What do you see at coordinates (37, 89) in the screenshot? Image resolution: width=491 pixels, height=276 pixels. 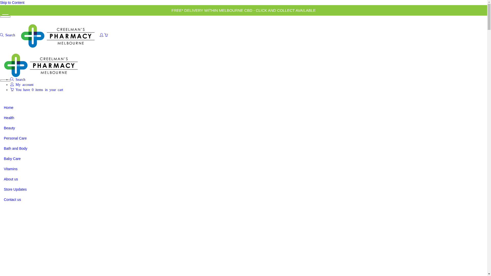 I see `You have 0 items in your cart` at bounding box center [37, 89].